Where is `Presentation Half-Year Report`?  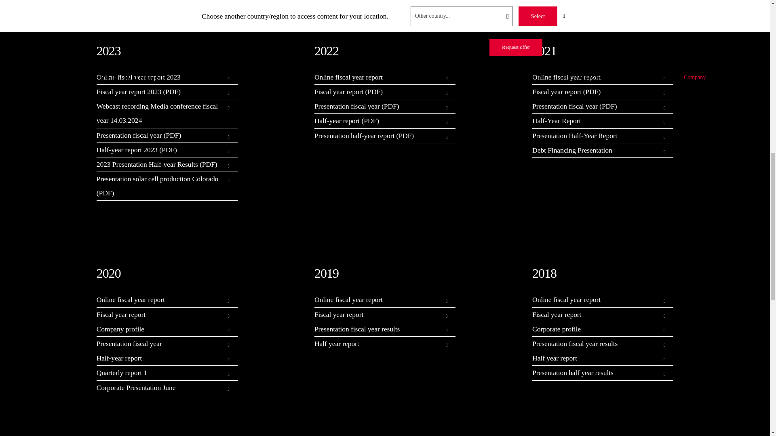
Presentation Half-Year Report is located at coordinates (596, 136).